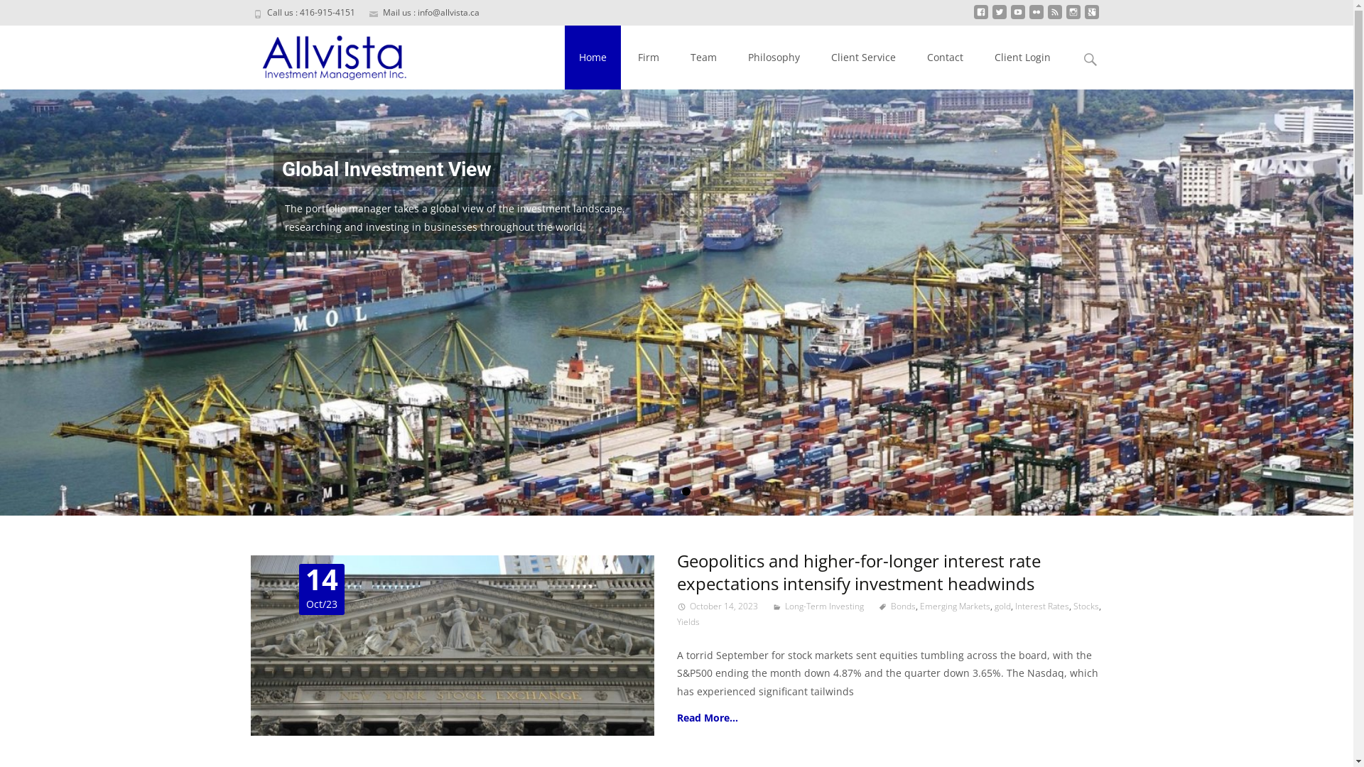 The height and width of the screenshot is (767, 1364). What do you see at coordinates (1041, 606) in the screenshot?
I see `Interest Rates` at bounding box center [1041, 606].